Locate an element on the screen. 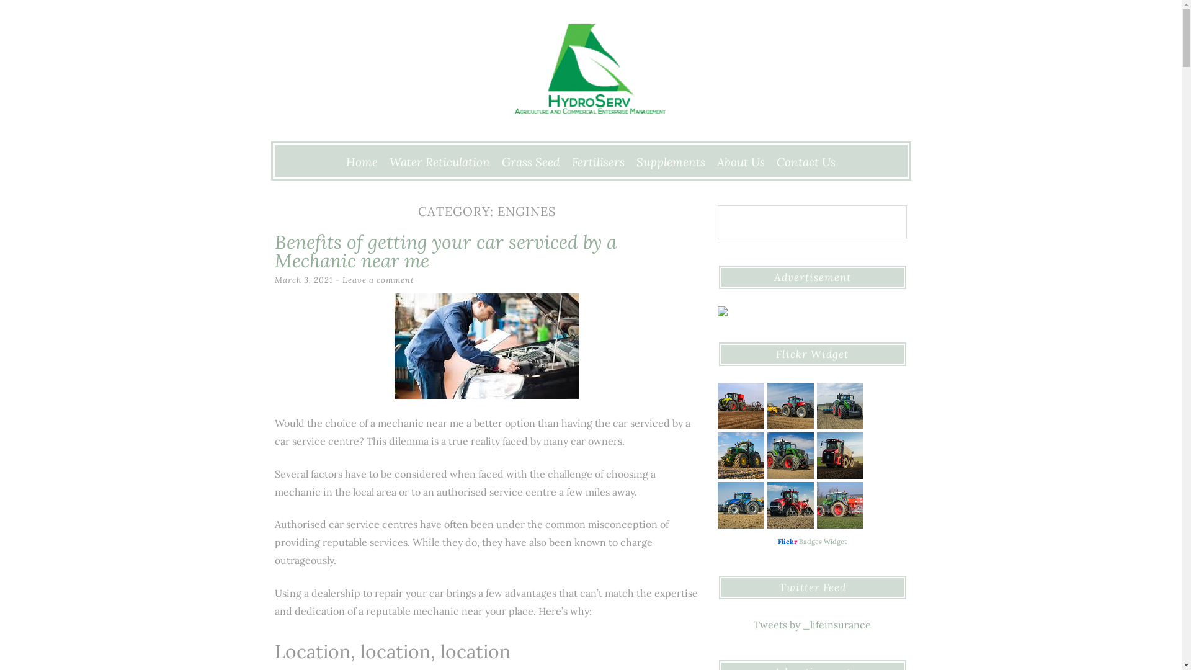 The image size is (1191, 670). March 3, 2021 is located at coordinates (303, 280).